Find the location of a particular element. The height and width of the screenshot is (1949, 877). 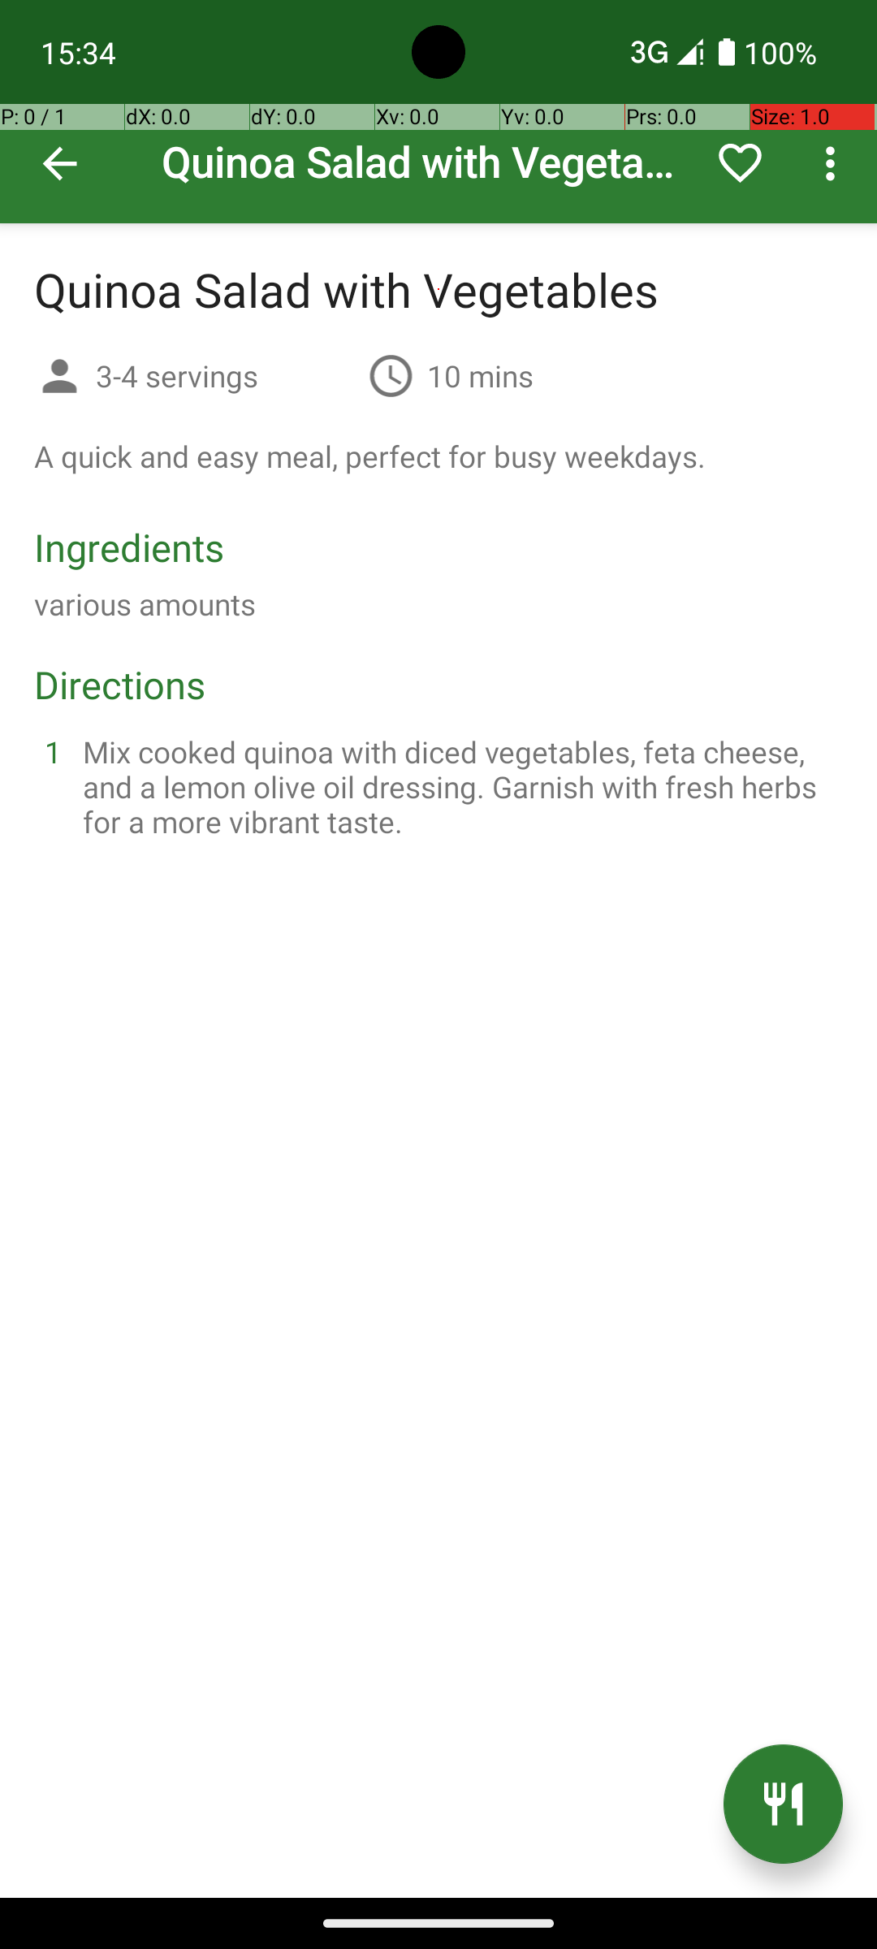

Servings is located at coordinates (60, 378).